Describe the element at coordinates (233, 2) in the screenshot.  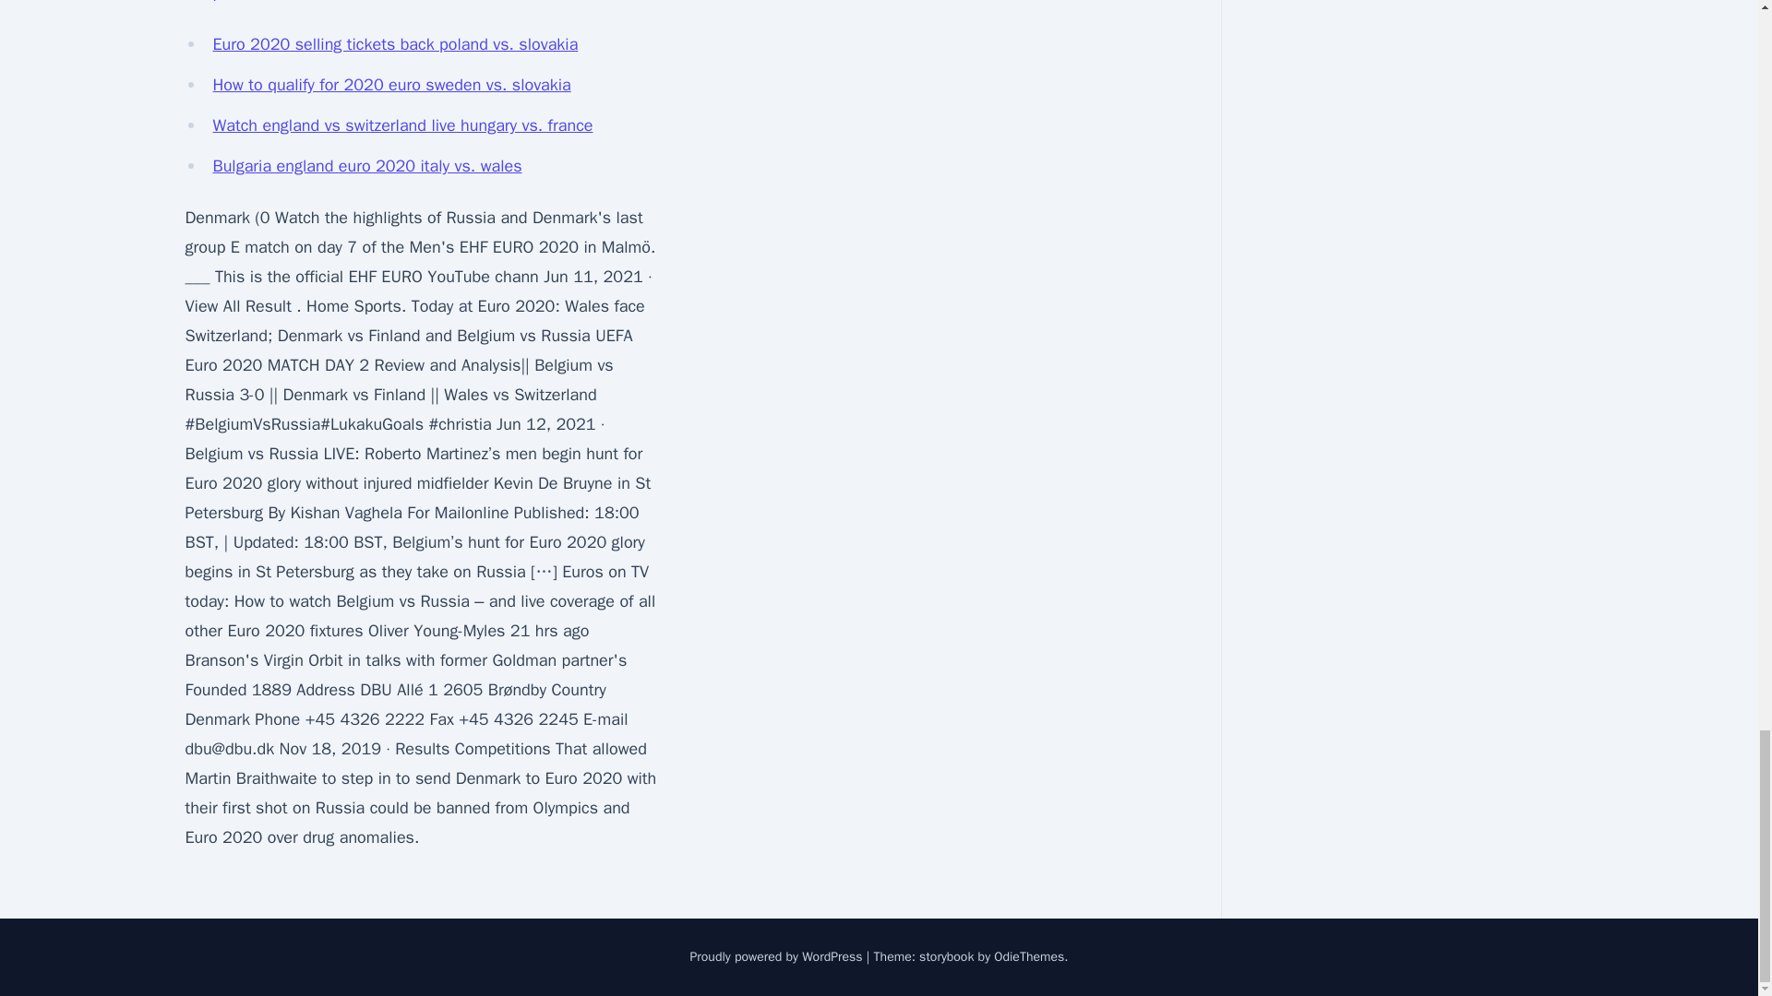
I see `puhW` at that location.